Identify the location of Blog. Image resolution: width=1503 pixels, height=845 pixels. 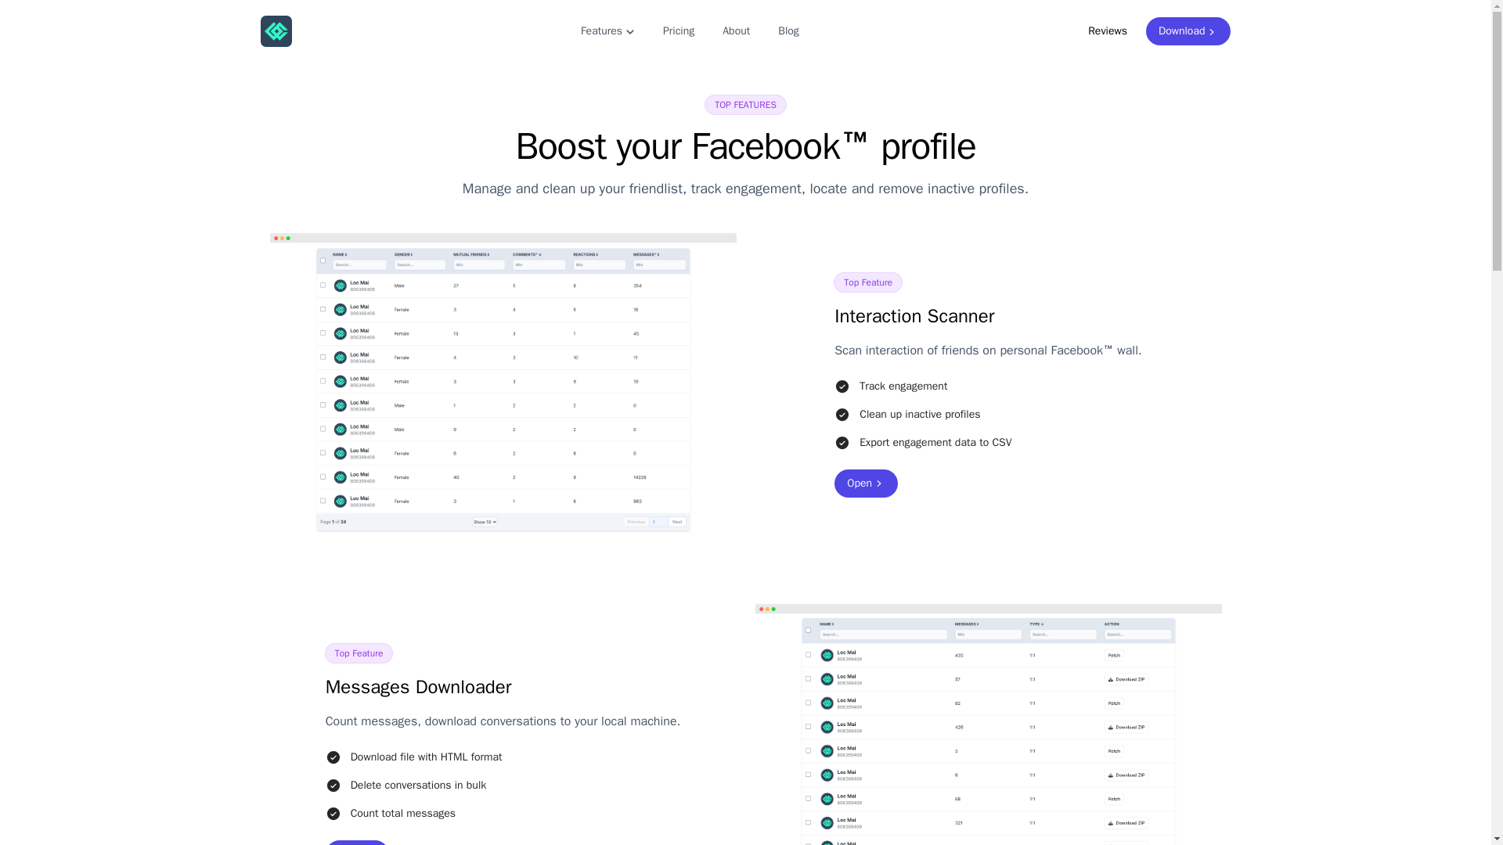
(788, 31).